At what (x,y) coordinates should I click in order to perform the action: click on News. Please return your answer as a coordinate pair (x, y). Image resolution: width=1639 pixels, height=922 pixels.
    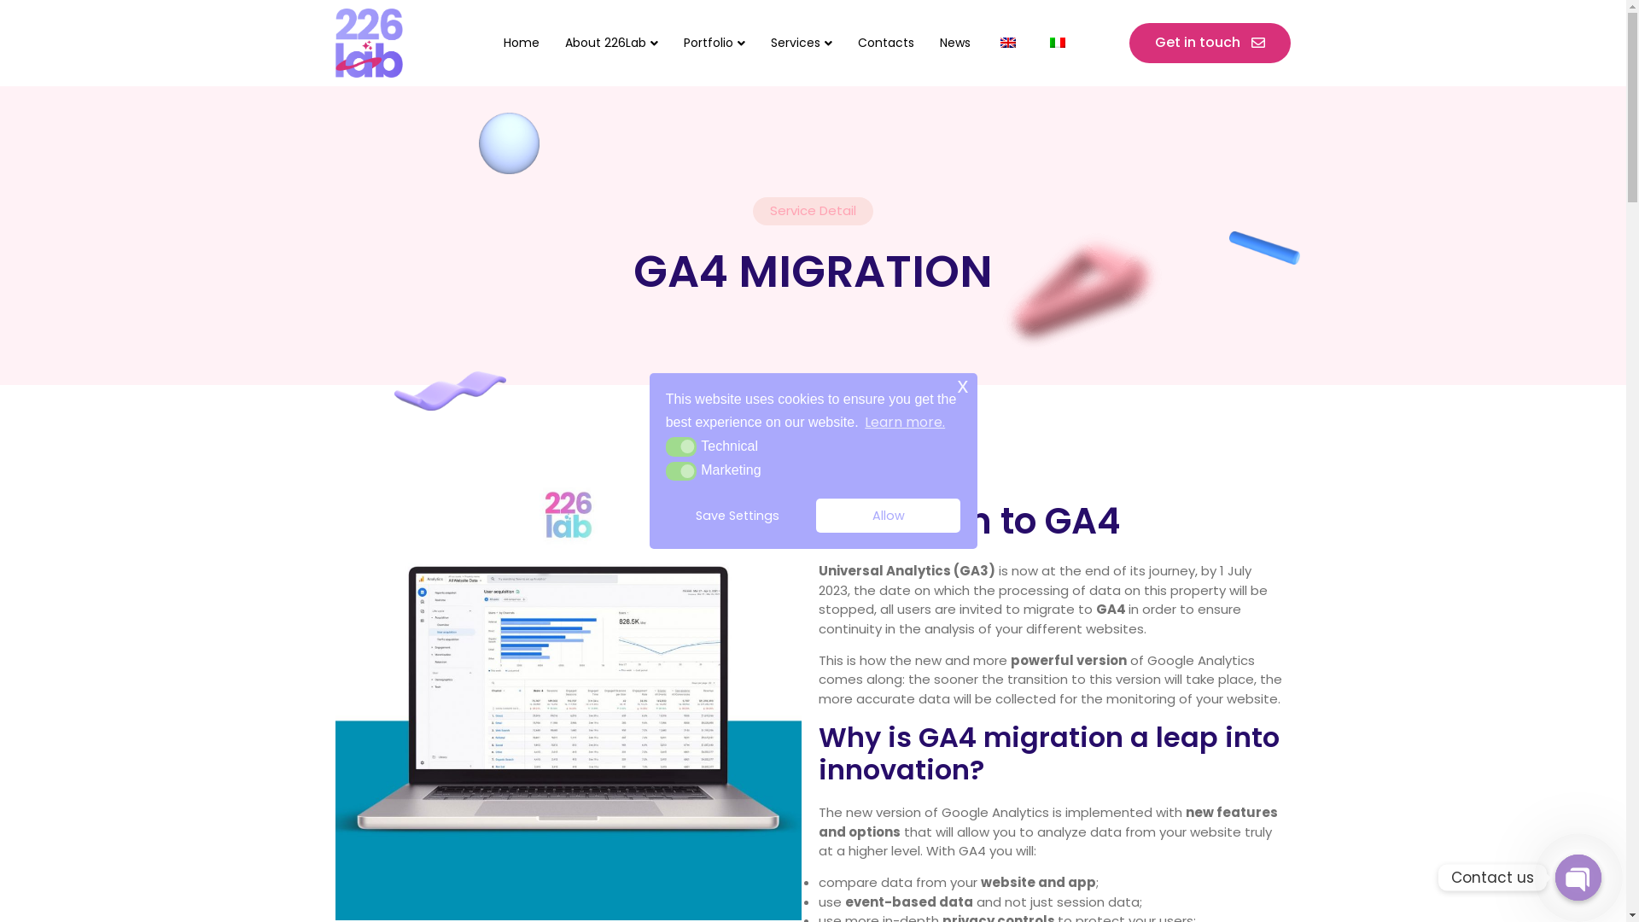
    Looking at the image, I should click on (955, 44).